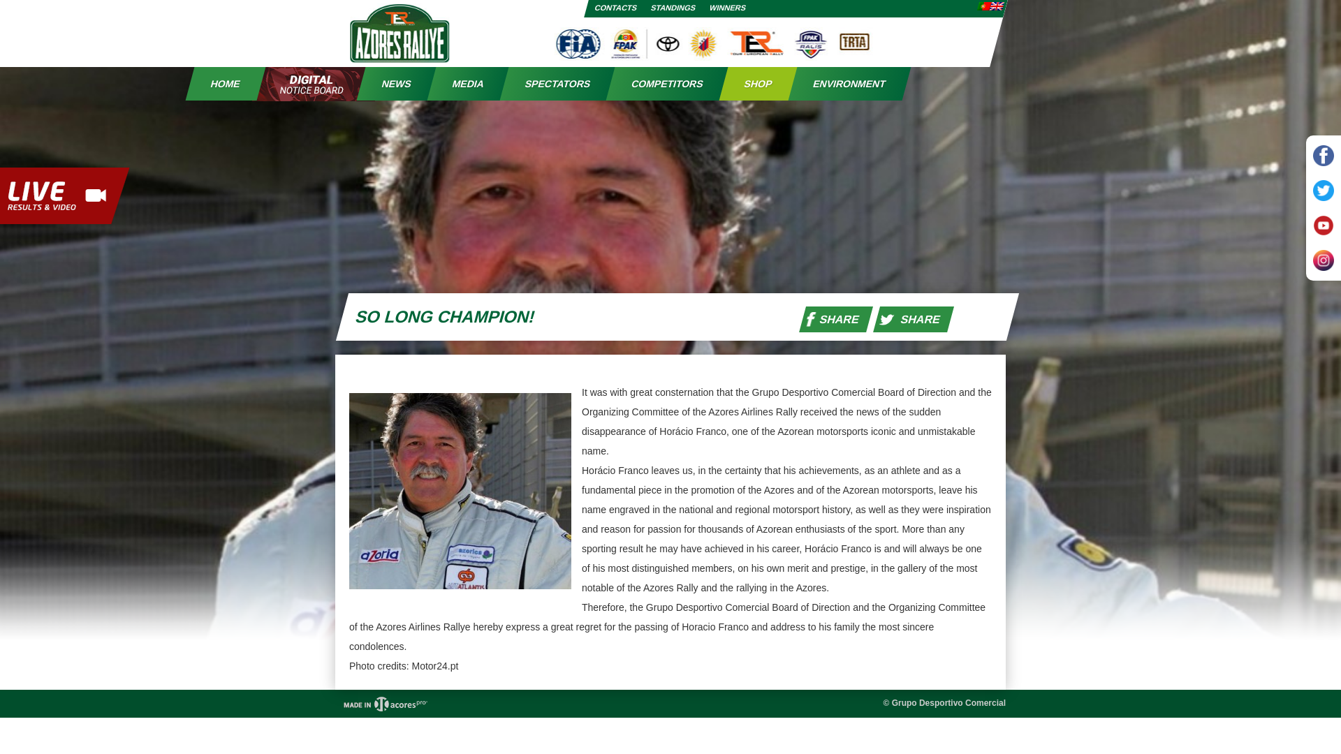  I want to click on ENVIRONMENT, so click(844, 84).